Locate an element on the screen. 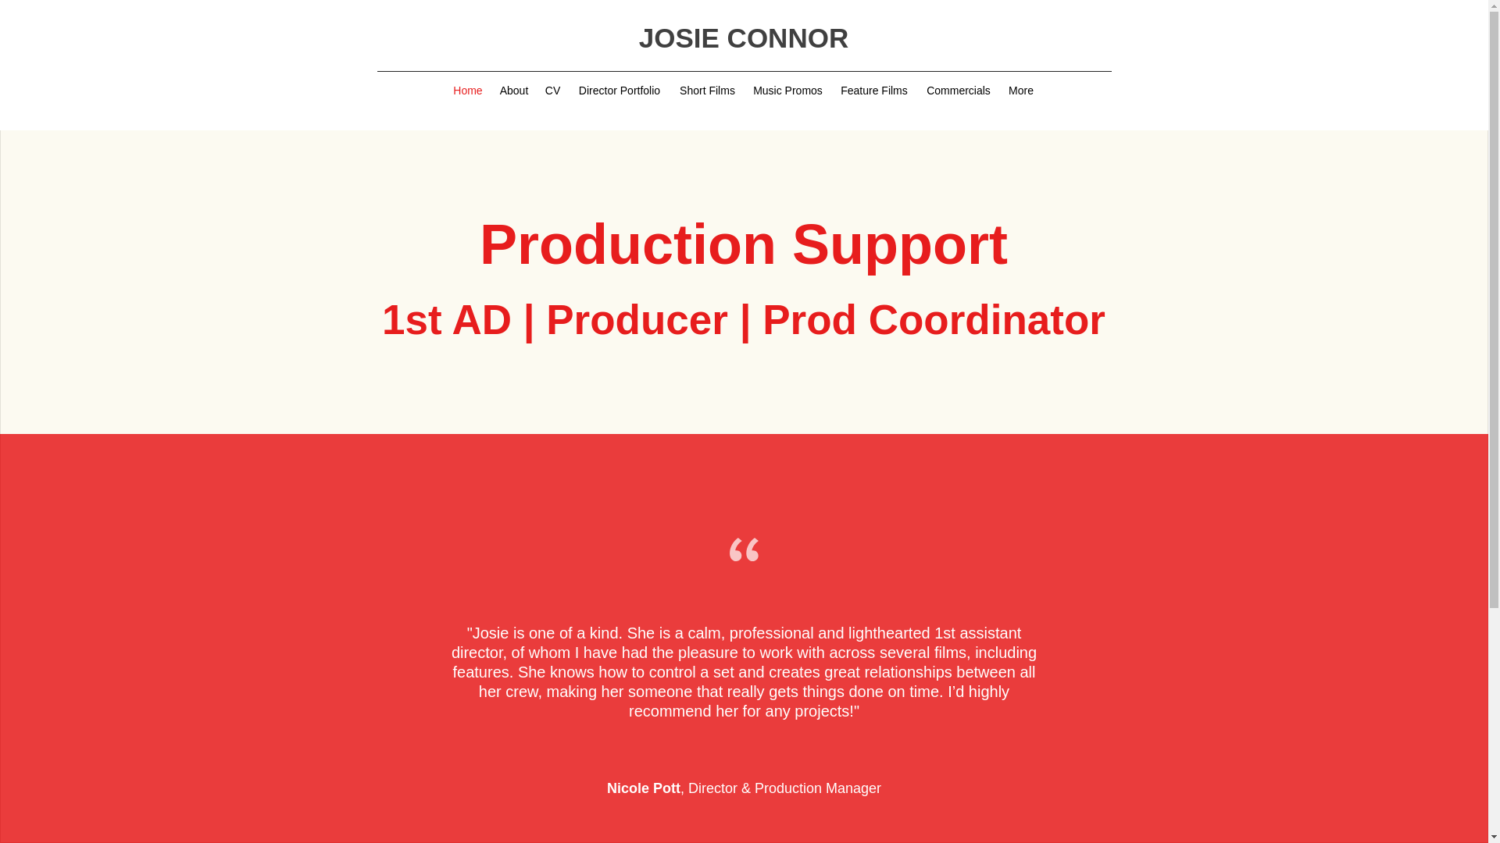 This screenshot has height=843, width=1500. Music Promos is located at coordinates (787, 91).